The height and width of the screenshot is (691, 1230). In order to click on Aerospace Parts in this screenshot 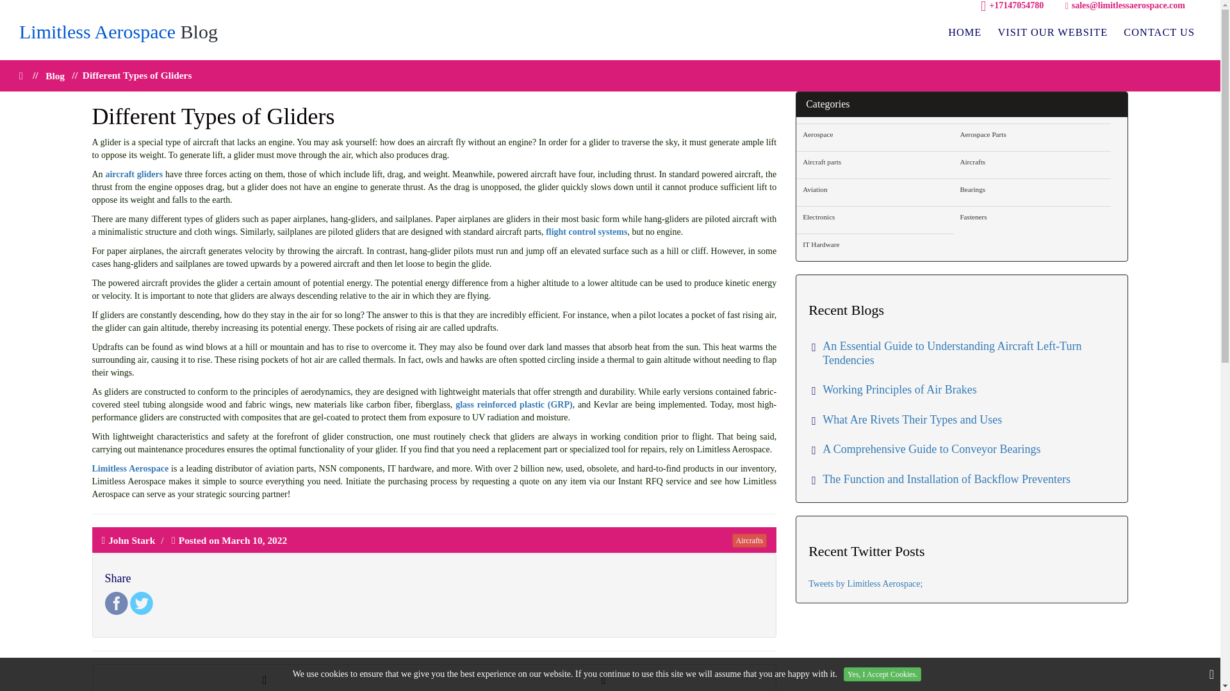, I will do `click(1031, 134)`.